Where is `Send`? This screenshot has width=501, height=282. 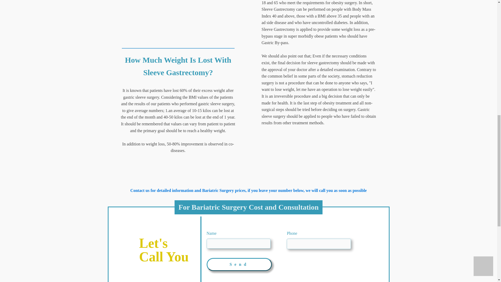 Send is located at coordinates (239, 264).